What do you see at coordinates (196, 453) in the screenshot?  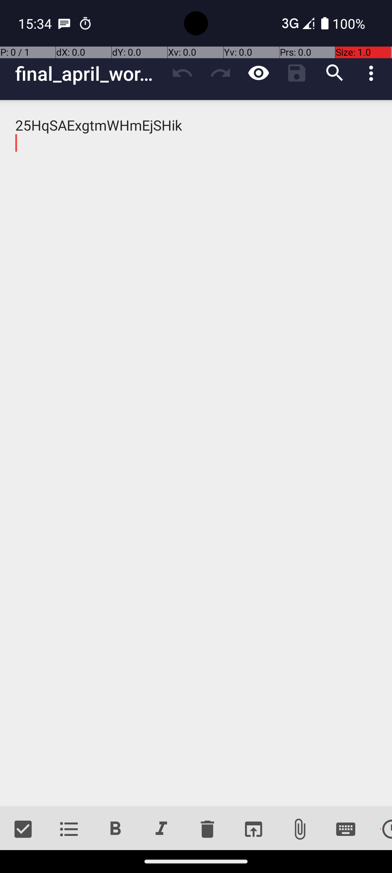 I see `25HqSAExgtmWHmEjSHik
` at bounding box center [196, 453].